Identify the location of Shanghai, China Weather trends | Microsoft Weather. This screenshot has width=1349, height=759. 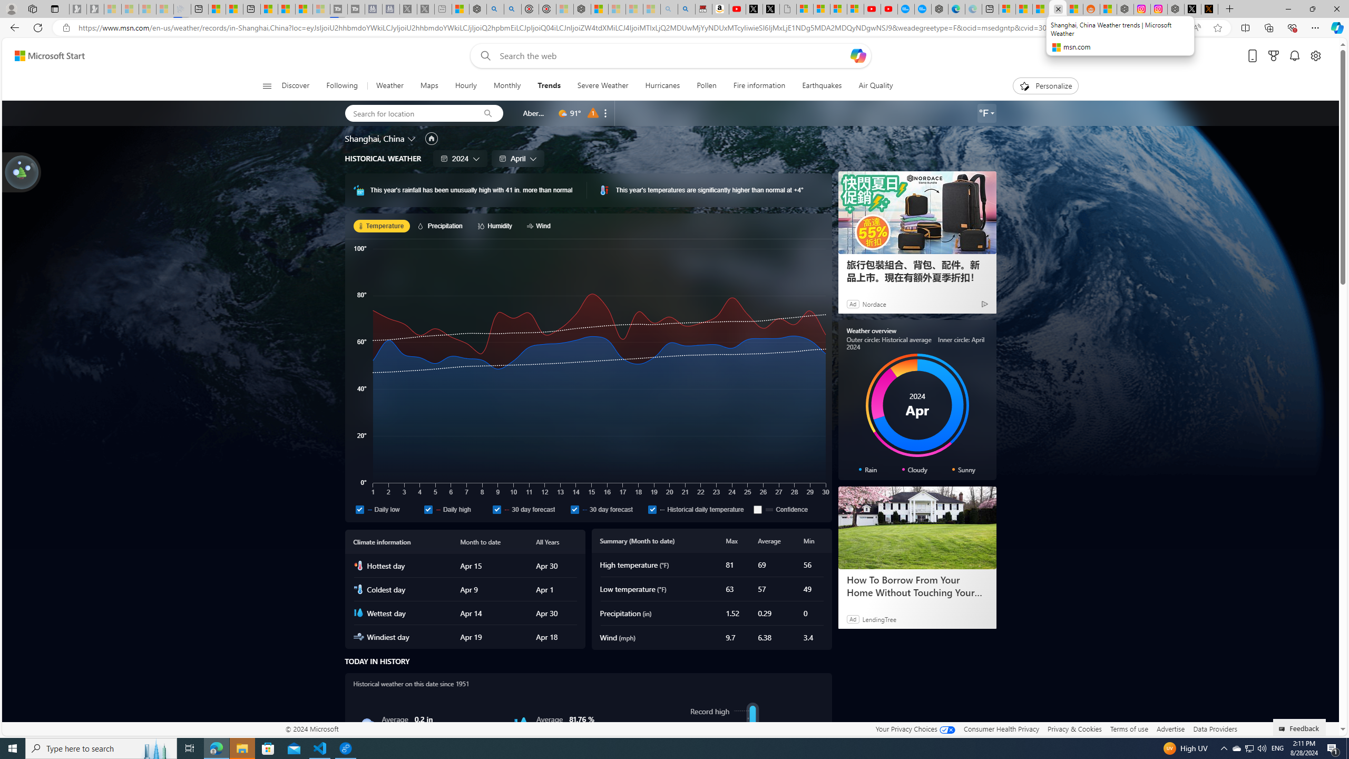
(1074, 9).